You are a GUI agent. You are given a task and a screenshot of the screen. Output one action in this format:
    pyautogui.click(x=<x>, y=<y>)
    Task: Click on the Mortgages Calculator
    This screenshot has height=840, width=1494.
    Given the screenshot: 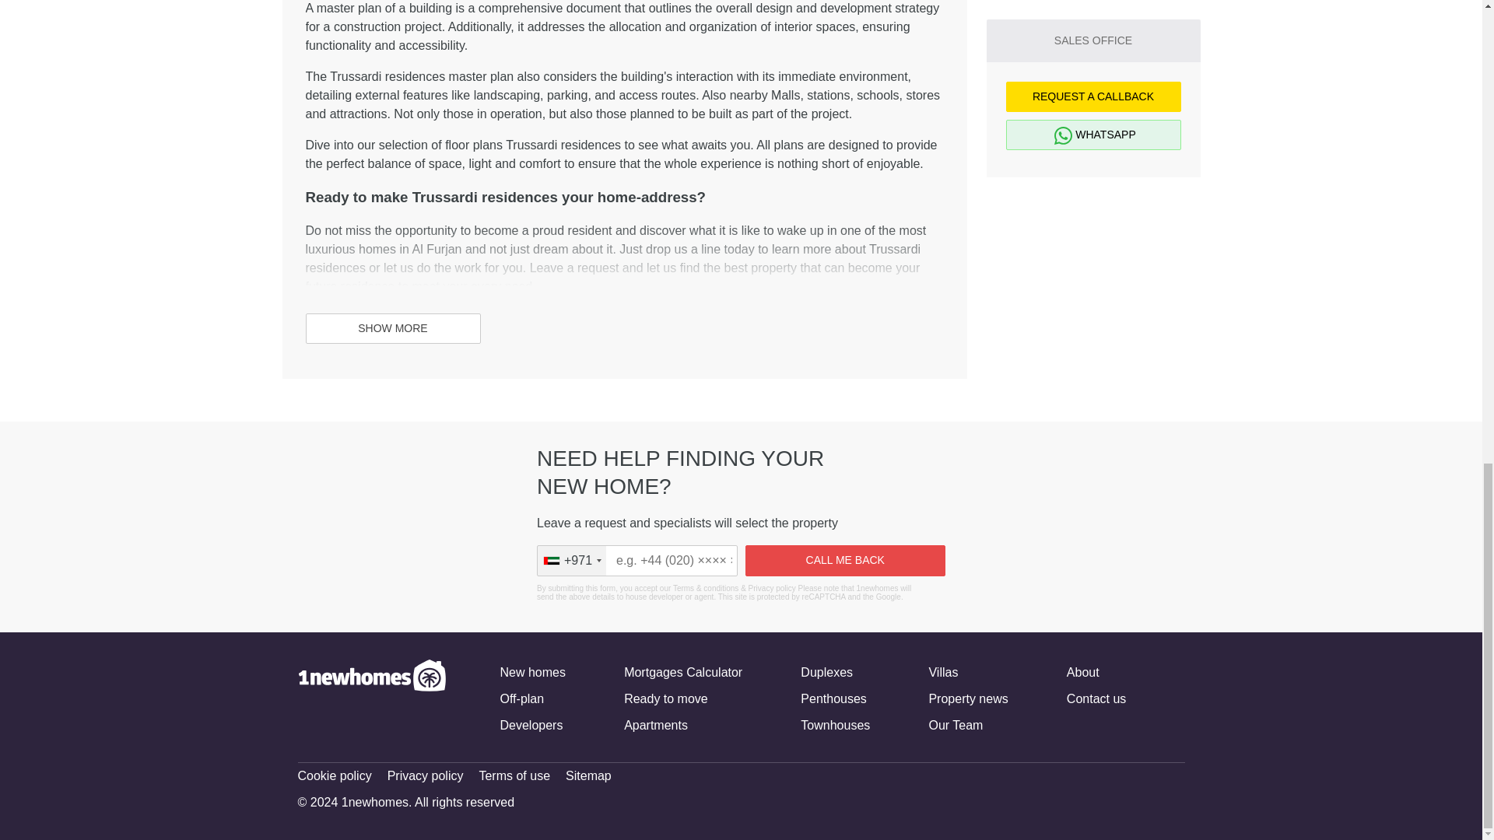 What is the action you would take?
    pyautogui.click(x=683, y=672)
    